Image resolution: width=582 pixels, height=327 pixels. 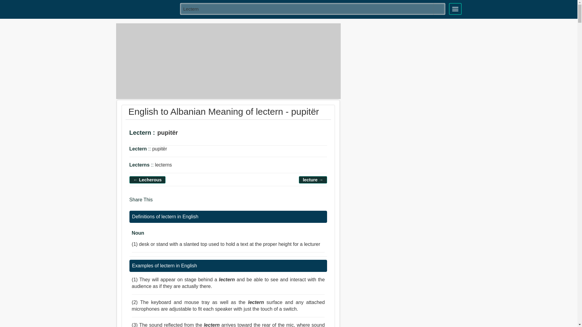 I want to click on More Share, so click(x=194, y=202).